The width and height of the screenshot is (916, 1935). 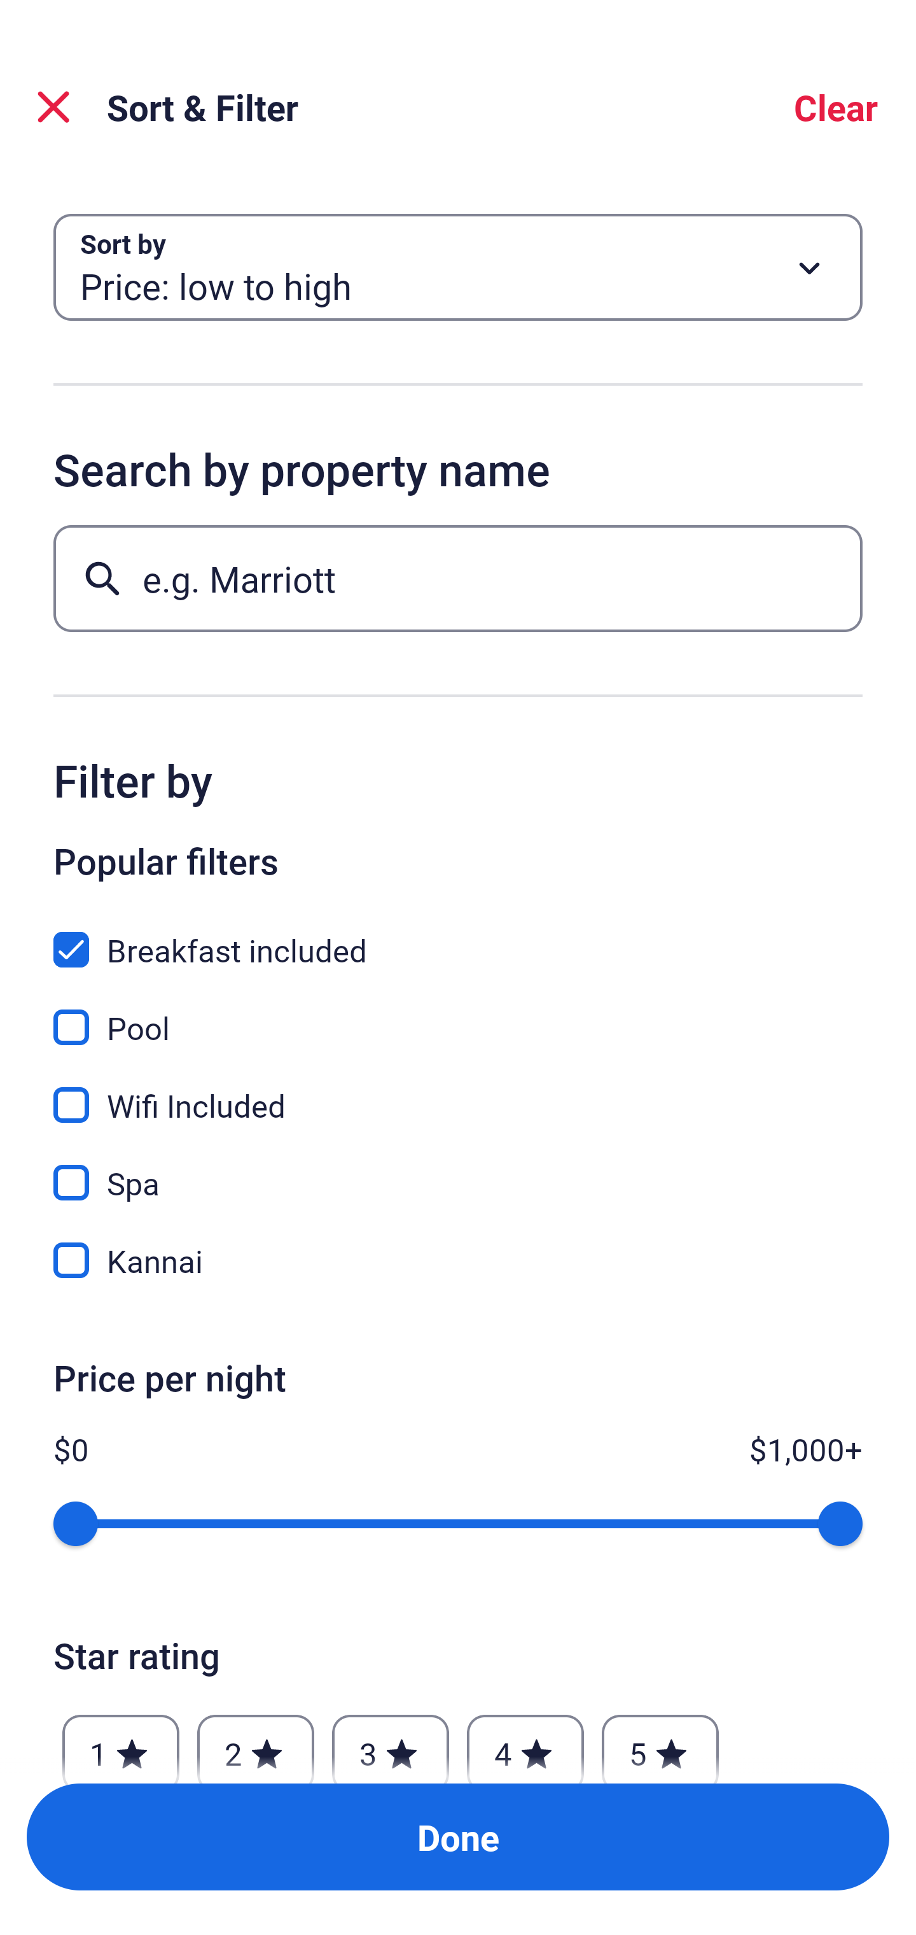 What do you see at coordinates (525, 1742) in the screenshot?
I see `4` at bounding box center [525, 1742].